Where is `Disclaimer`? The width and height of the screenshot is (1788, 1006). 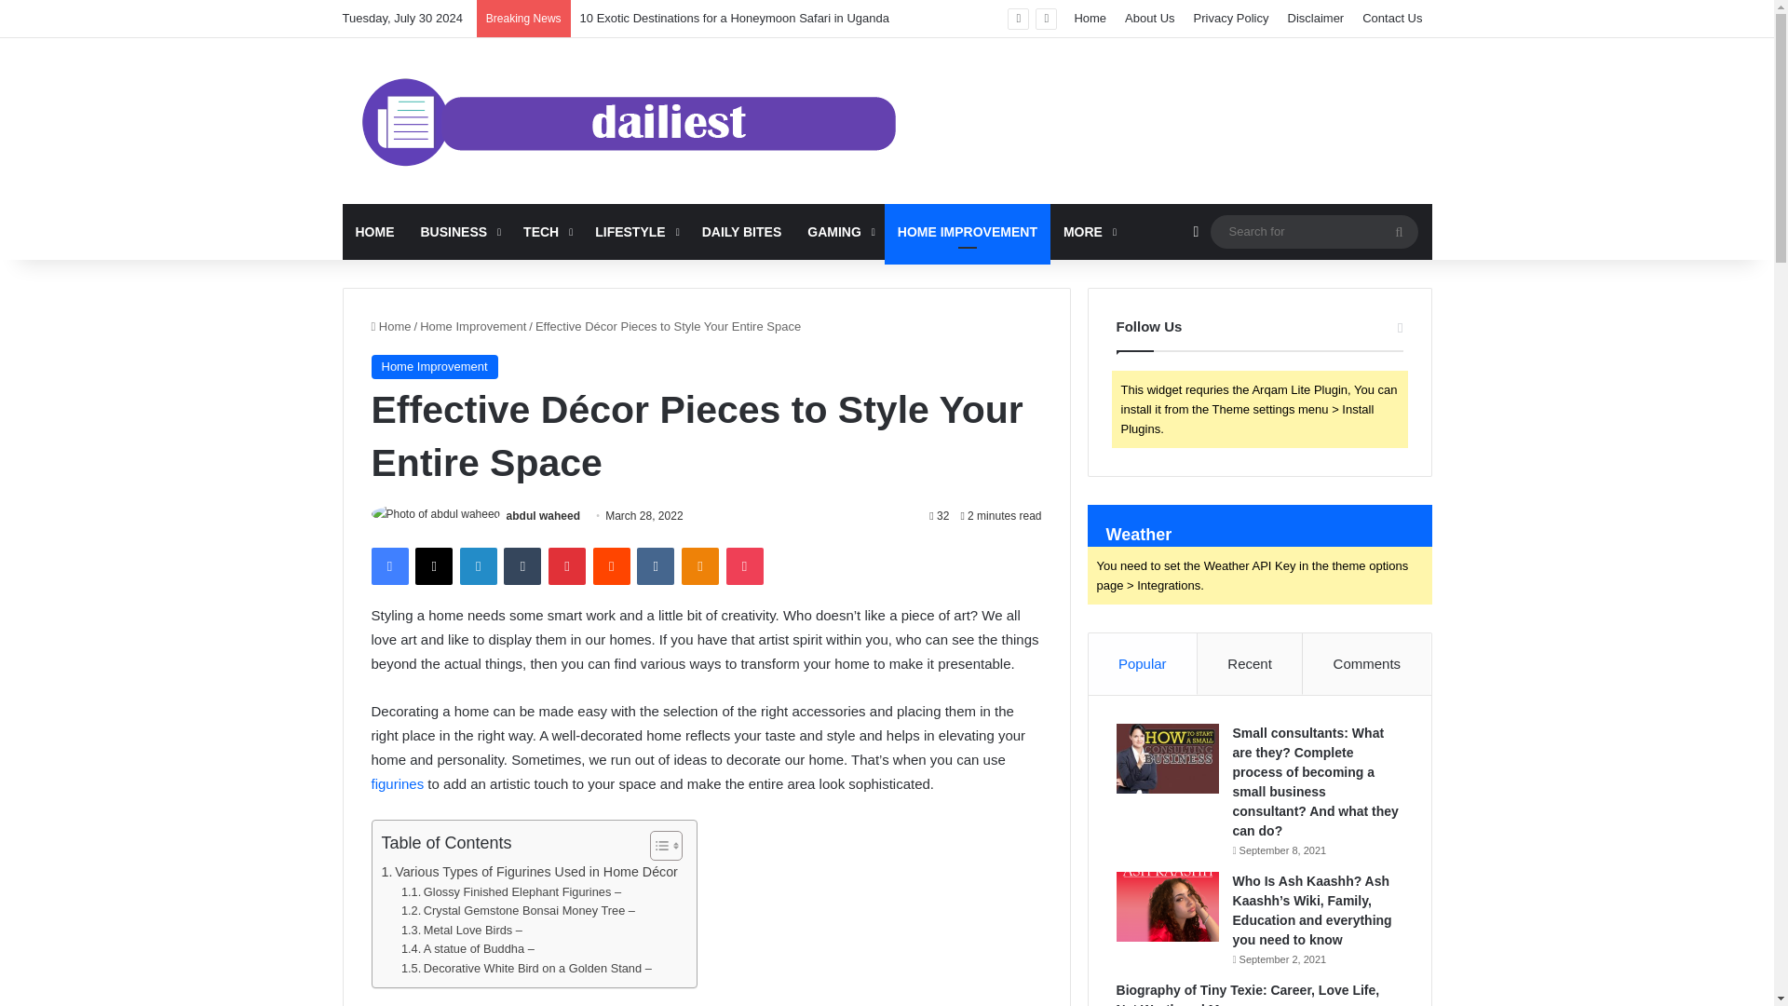 Disclaimer is located at coordinates (1315, 19).